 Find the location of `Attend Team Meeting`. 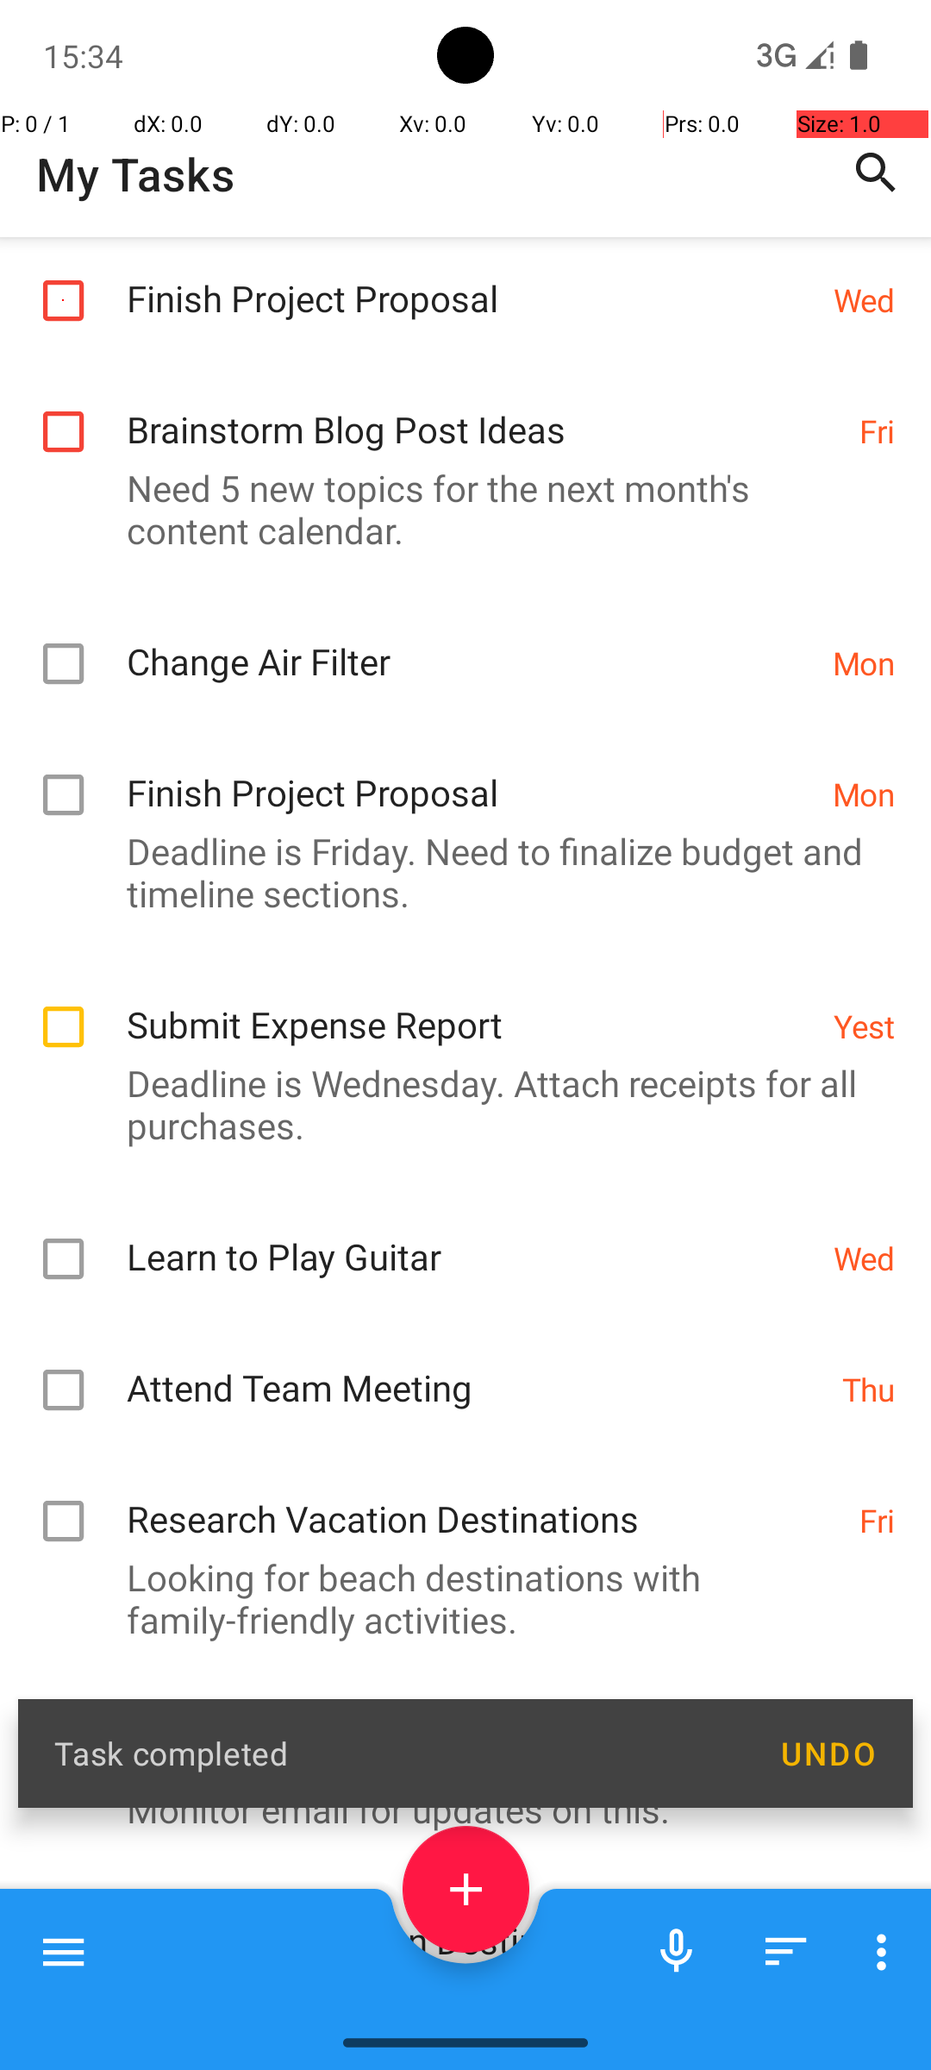

Attend Team Meeting is located at coordinates (476, 1487).